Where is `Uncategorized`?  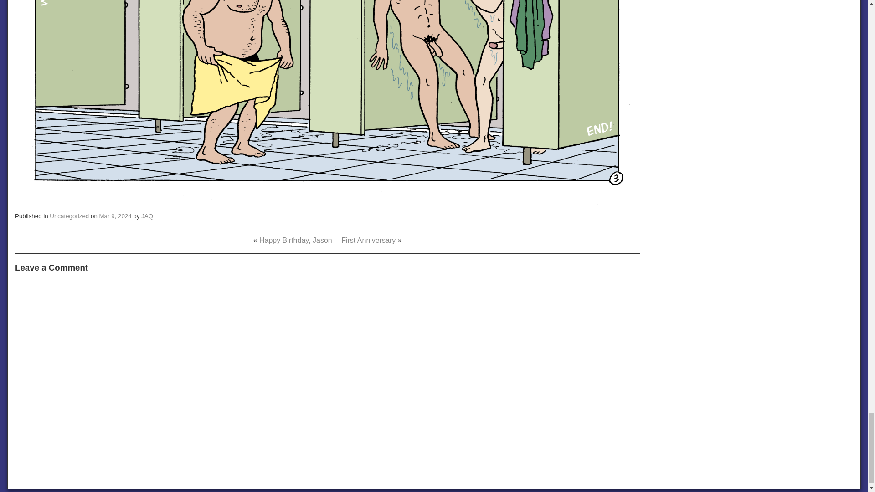 Uncategorized is located at coordinates (69, 216).